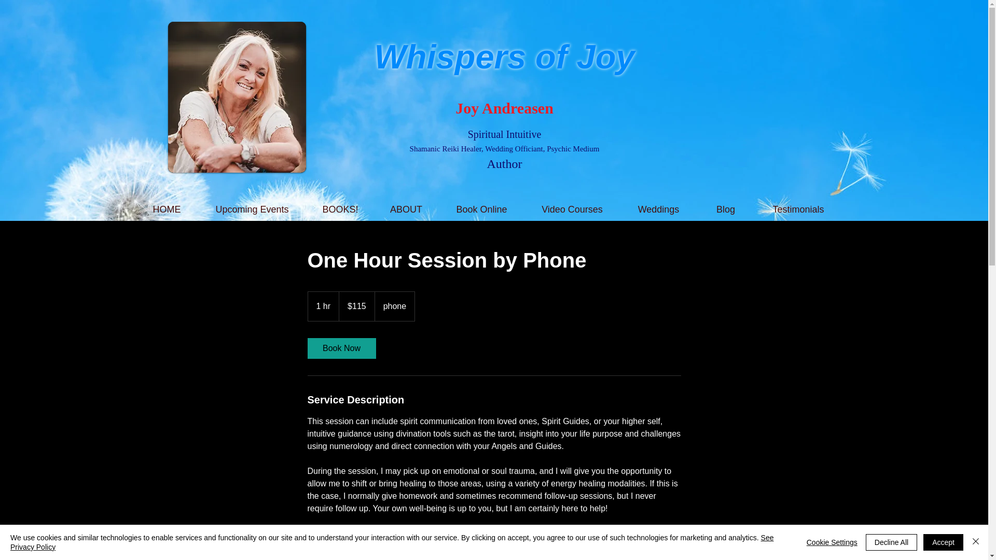 This screenshot has height=560, width=996. I want to click on Blog, so click(726, 209).